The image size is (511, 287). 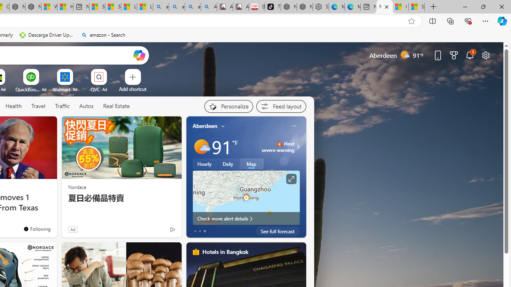 I want to click on My location, so click(x=223, y=126).